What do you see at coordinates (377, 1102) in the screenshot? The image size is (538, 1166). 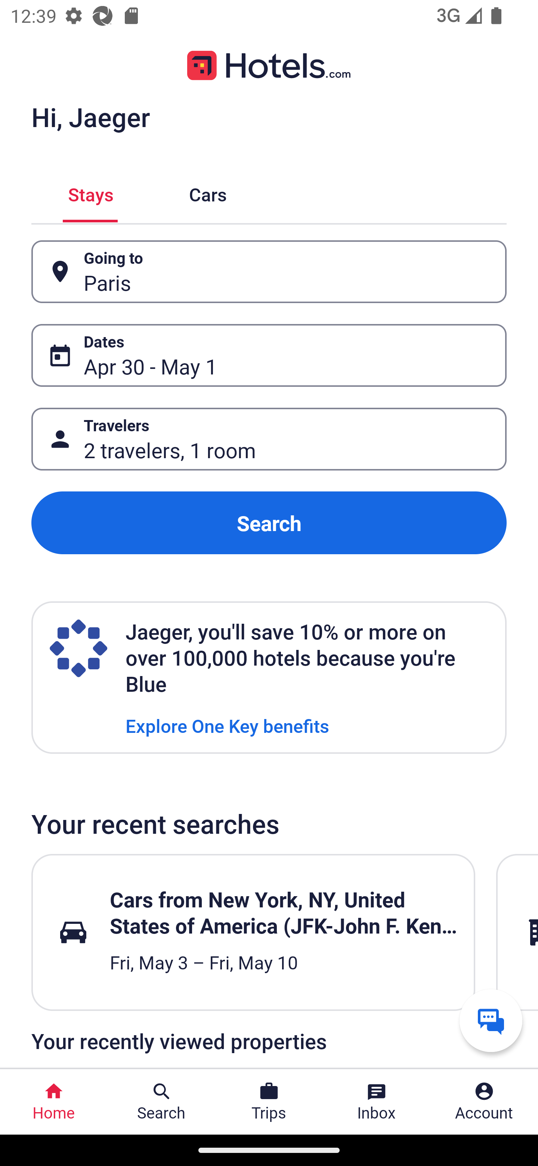 I see `Inbox Inbox Button` at bounding box center [377, 1102].